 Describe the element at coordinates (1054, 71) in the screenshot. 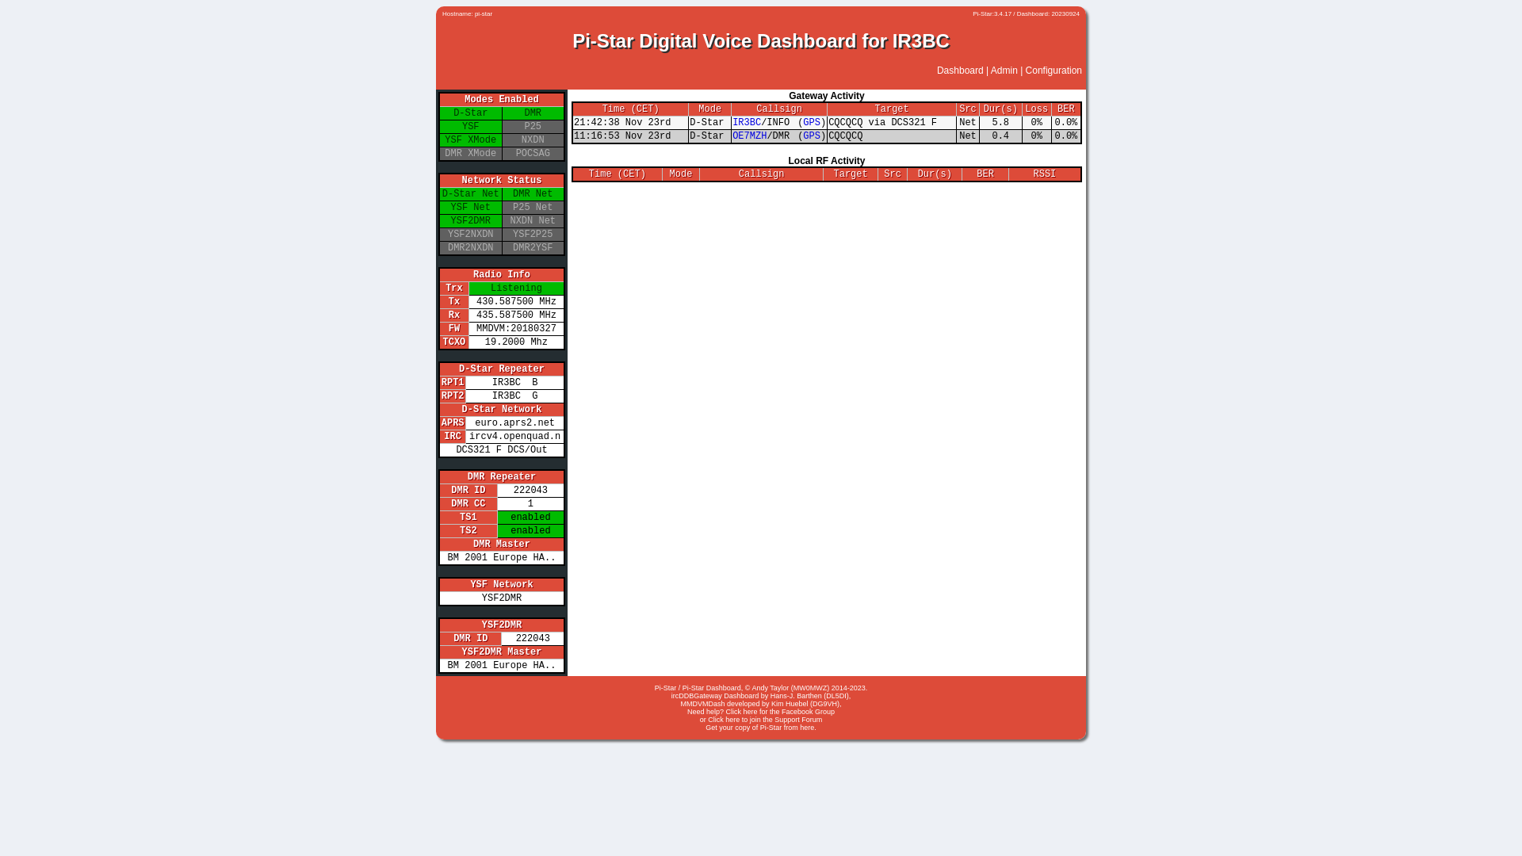

I see `Configuration` at that location.